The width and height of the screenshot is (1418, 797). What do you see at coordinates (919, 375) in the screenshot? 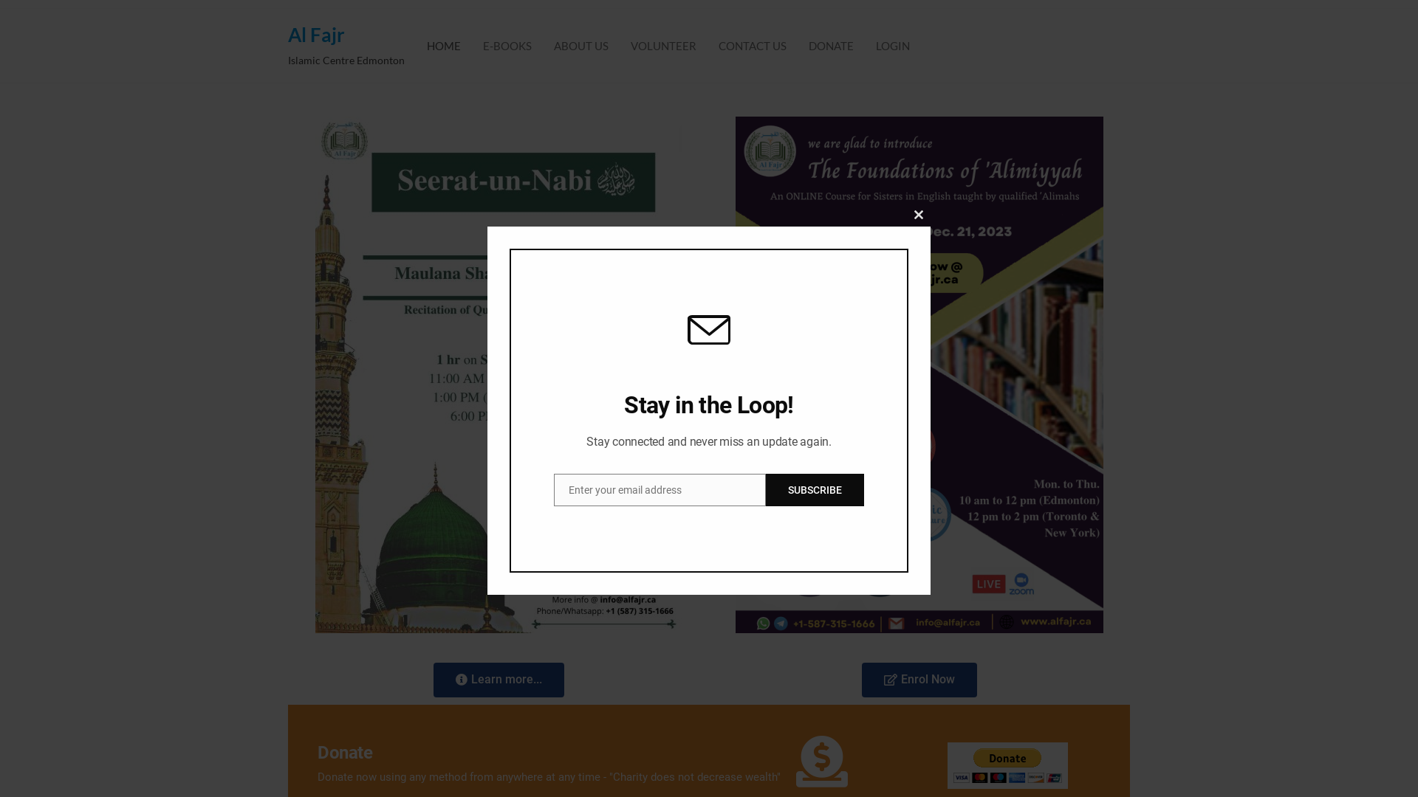
I see `Alimiyyah Course` at bounding box center [919, 375].